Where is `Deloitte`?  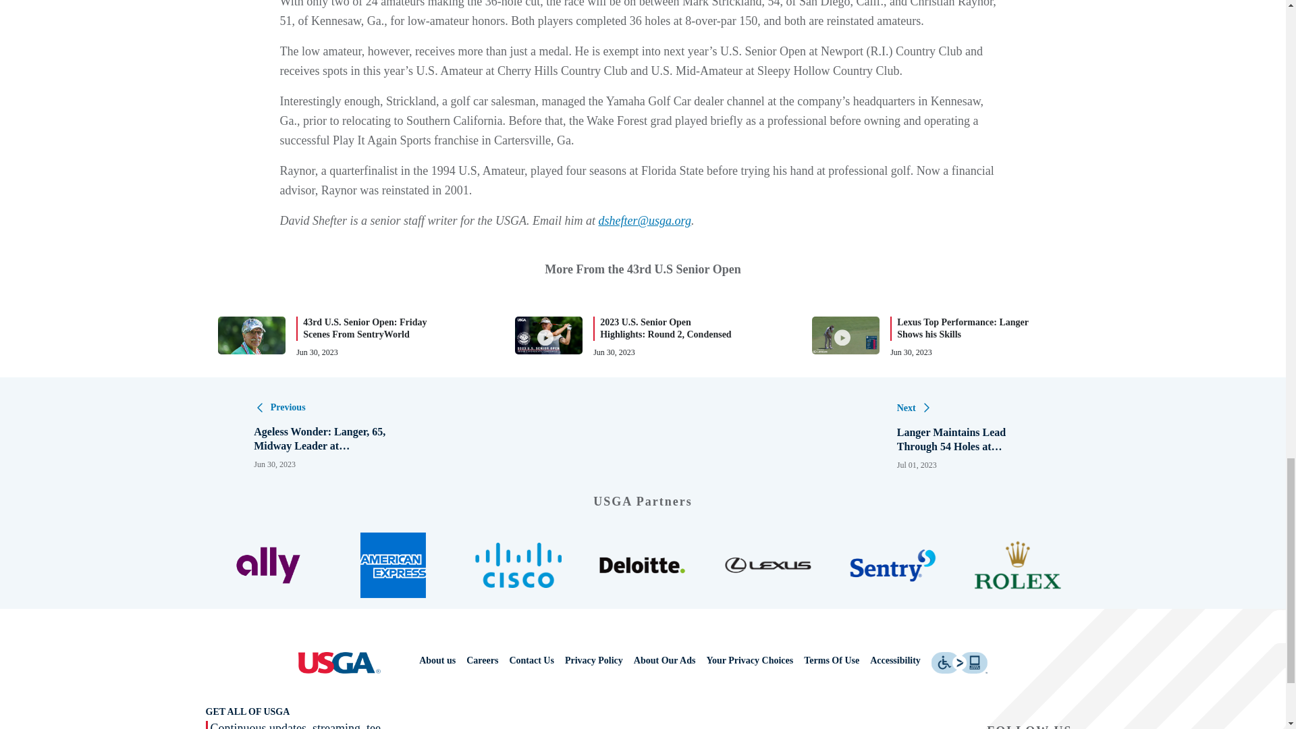
Deloitte is located at coordinates (643, 565).